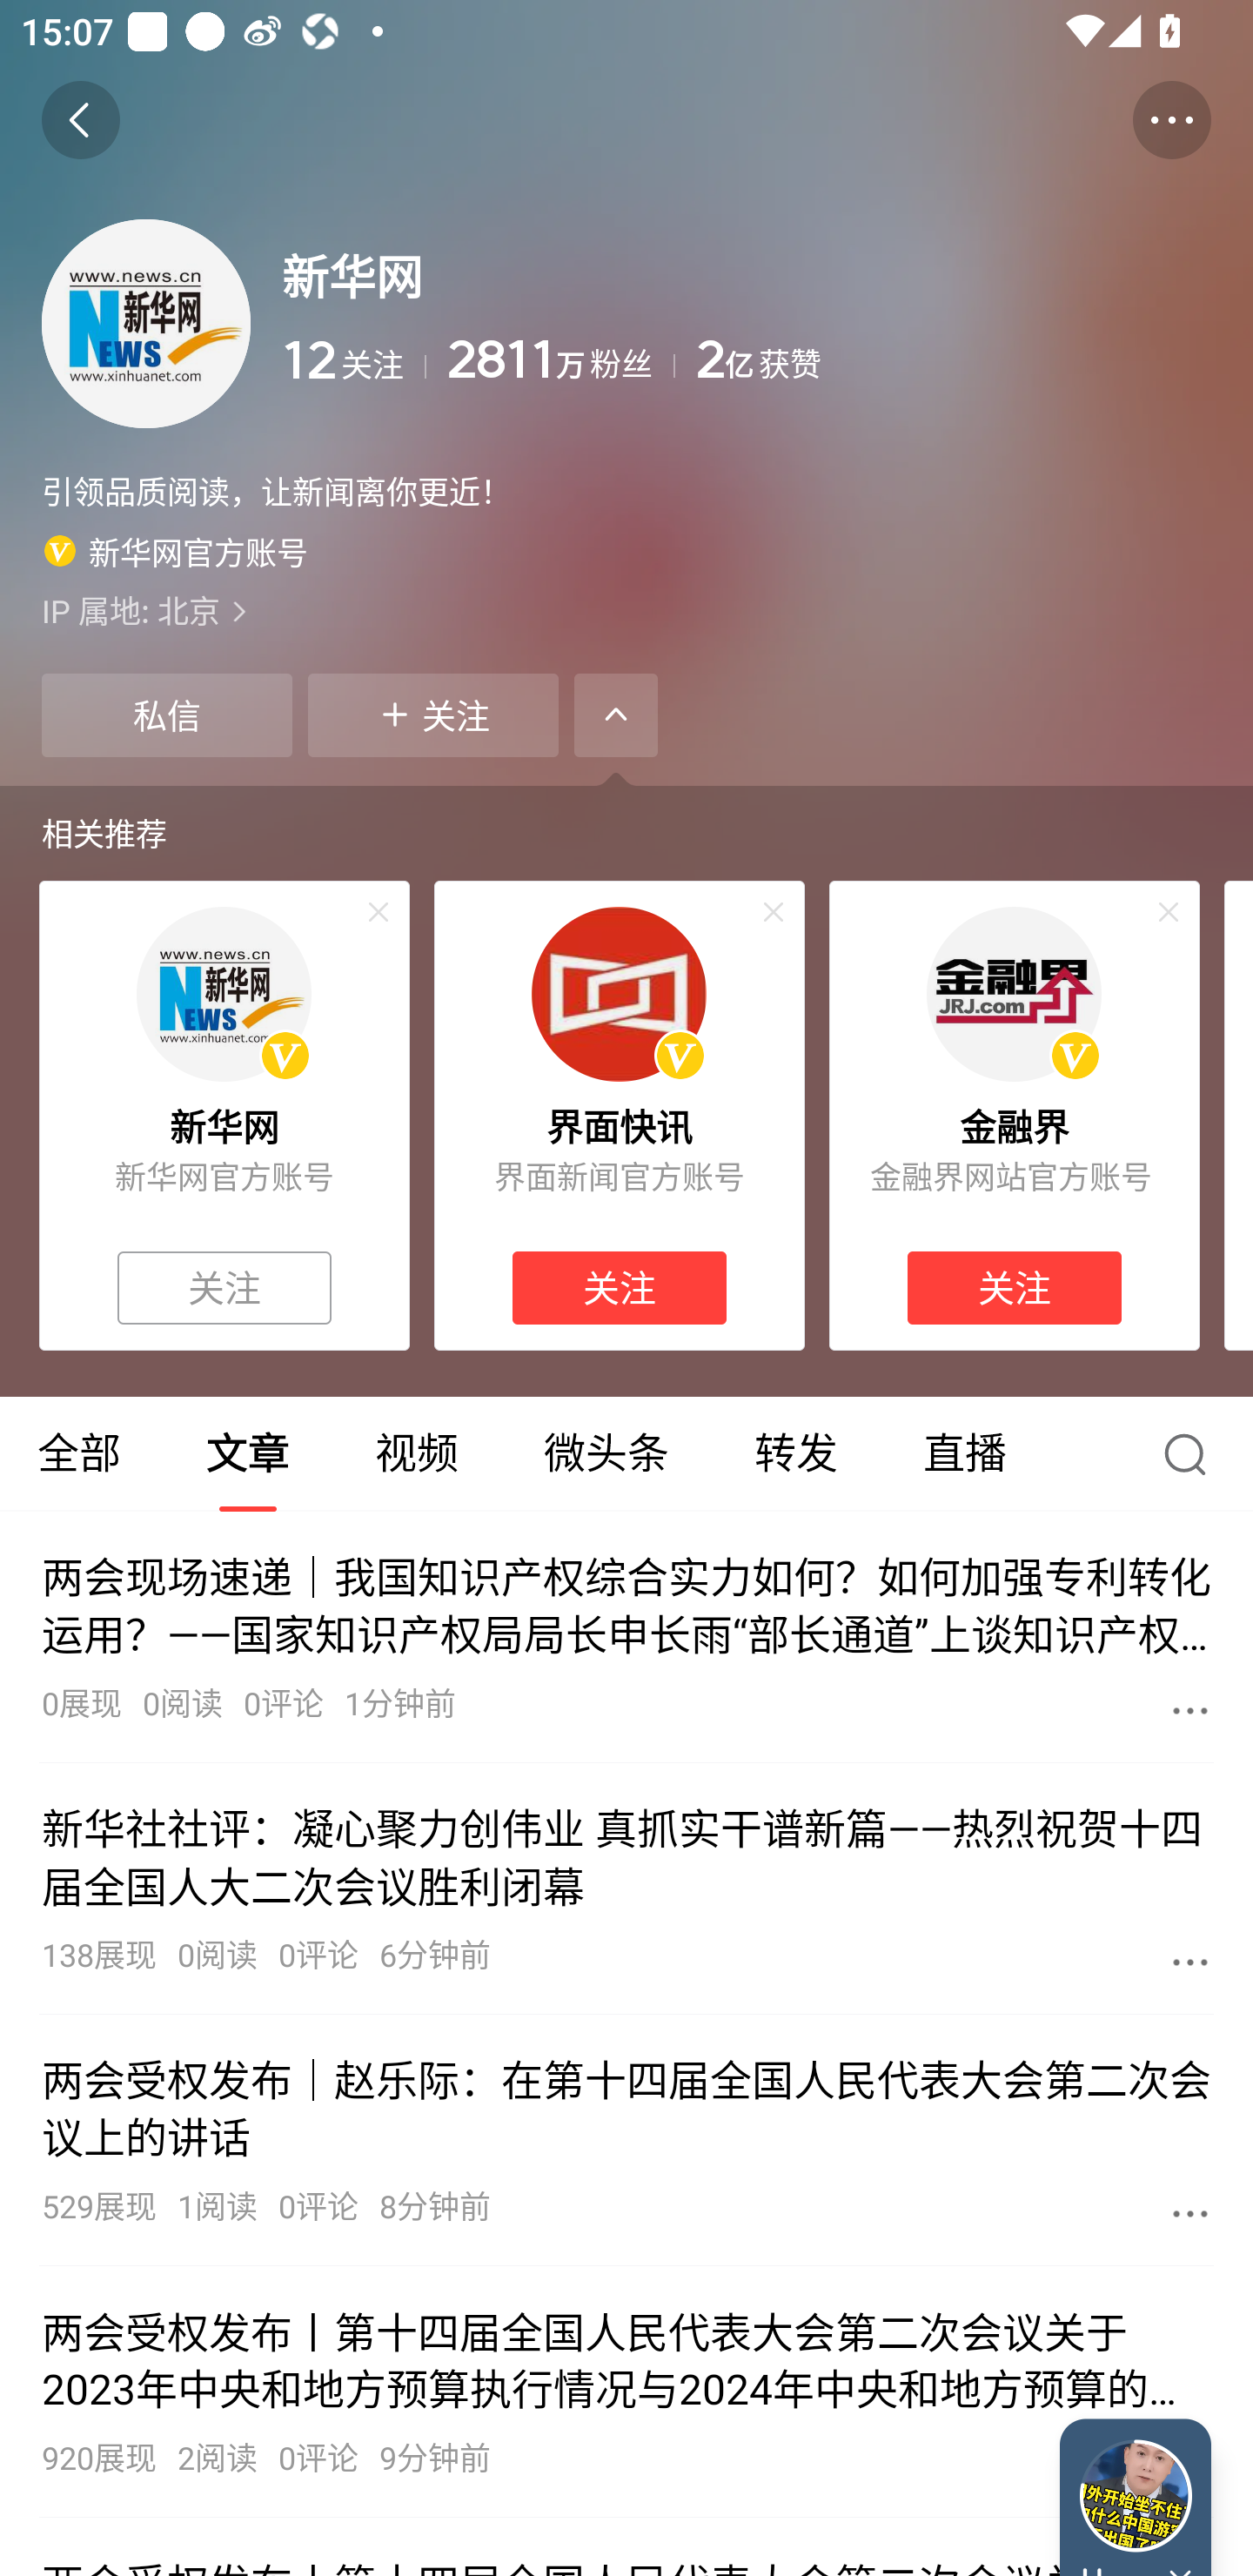 Image resolution: width=1253 pixels, height=2576 pixels. I want to click on 微头条, so click(606, 1453).